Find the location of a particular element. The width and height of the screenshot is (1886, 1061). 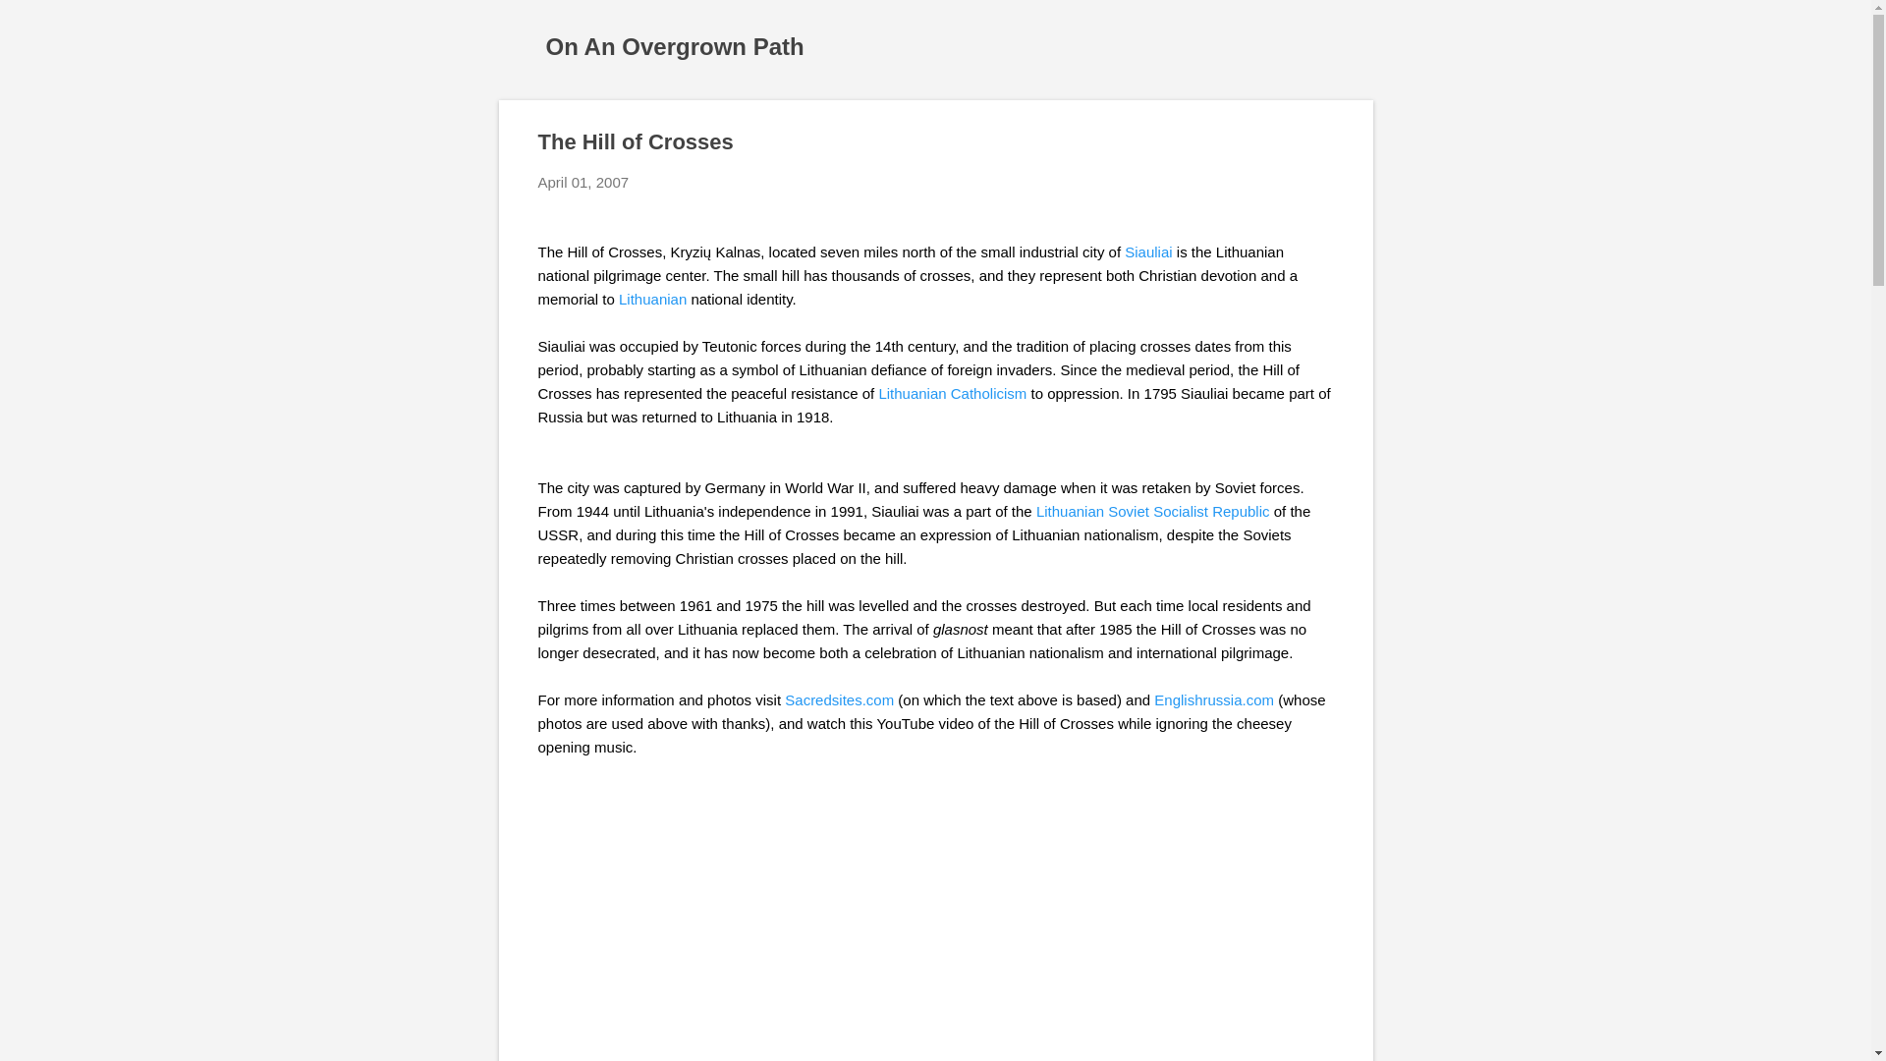

Lithuanian Soviet Socialist Republic is located at coordinates (1152, 511).